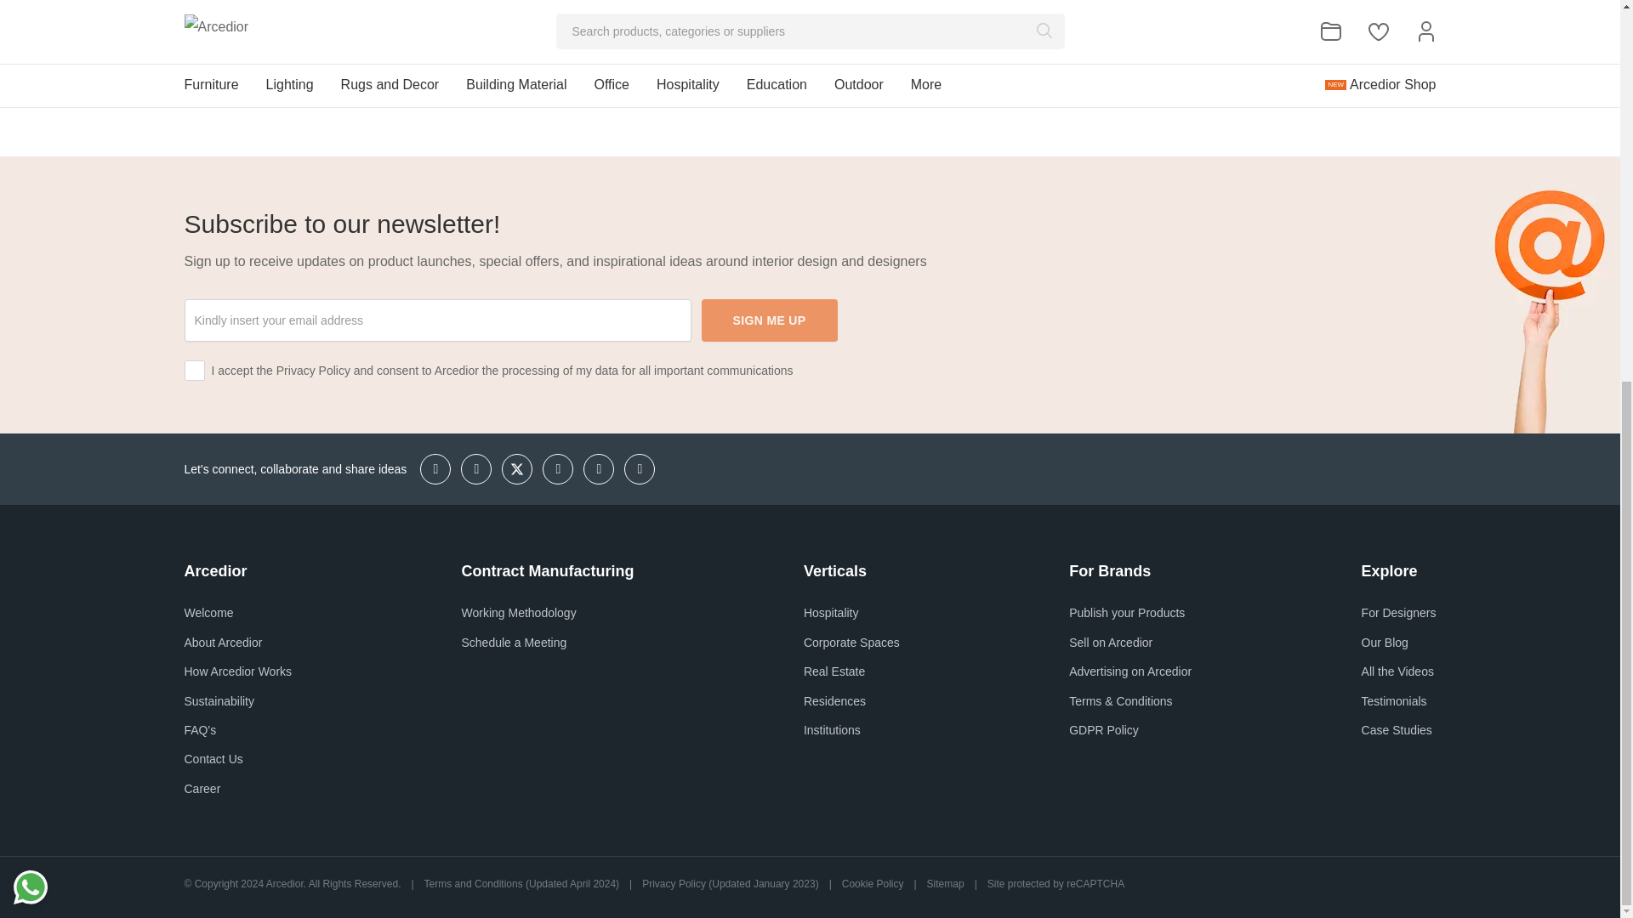  Describe the element at coordinates (475, 469) in the screenshot. I see `facebook` at that location.